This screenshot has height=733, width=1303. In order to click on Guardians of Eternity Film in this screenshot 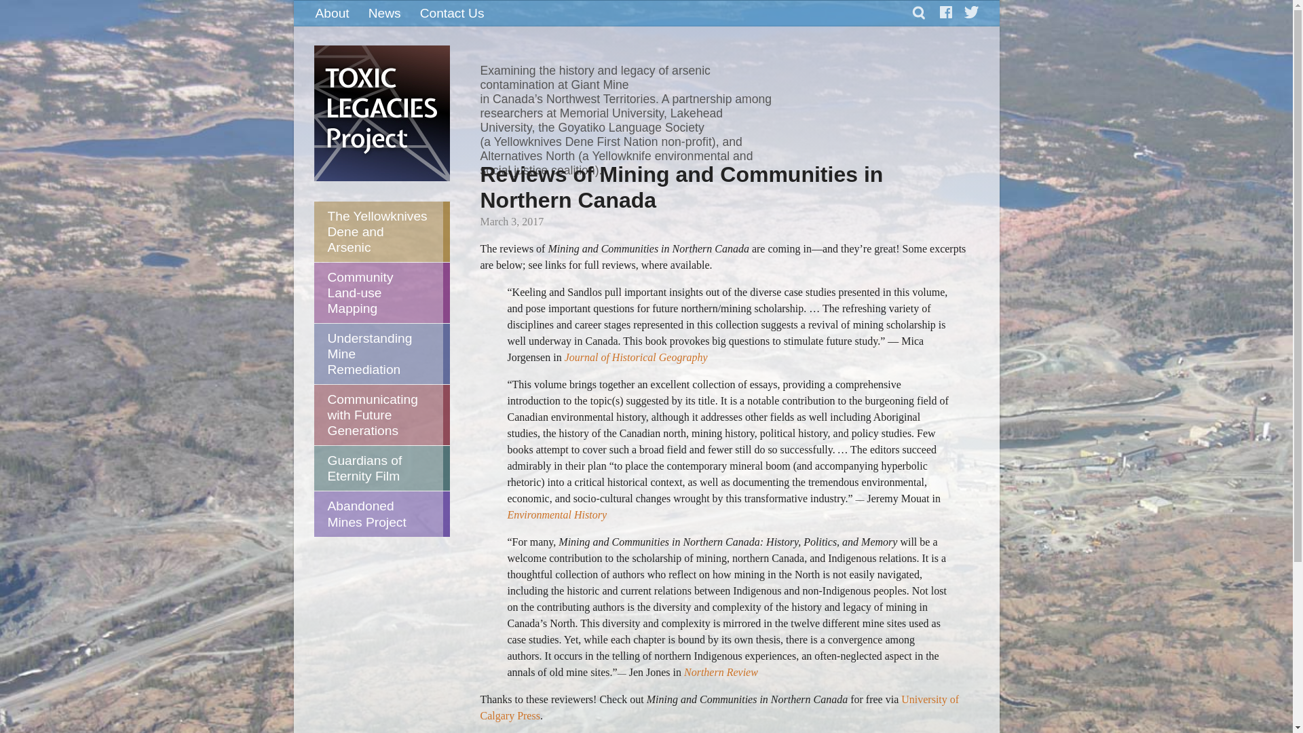, I will do `click(378, 468)`.